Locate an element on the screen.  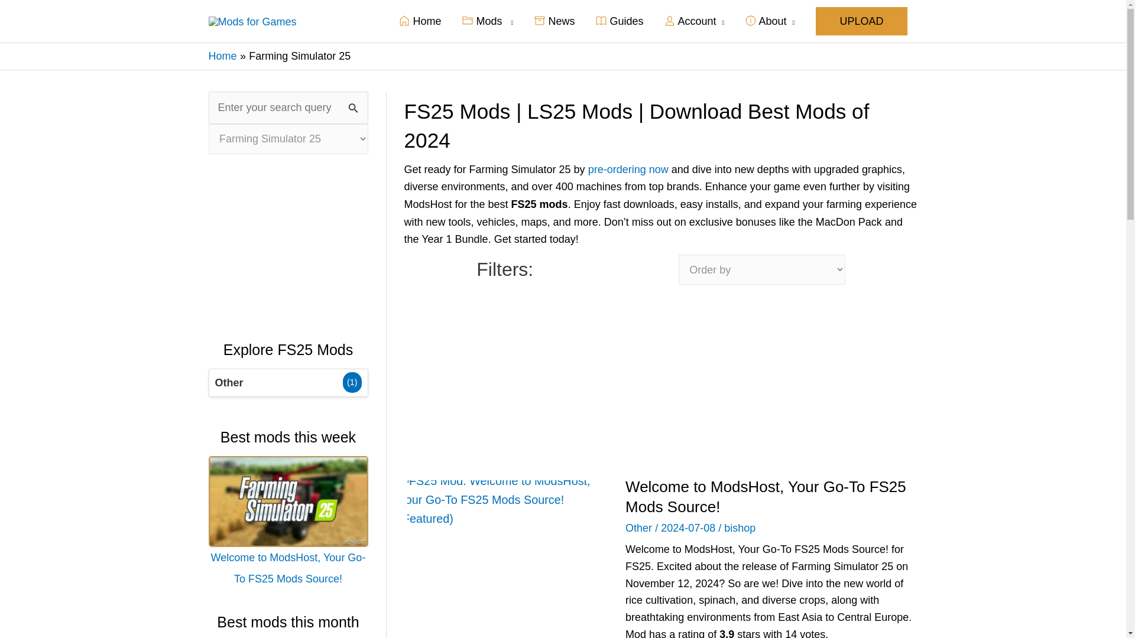
Guides is located at coordinates (620, 21).